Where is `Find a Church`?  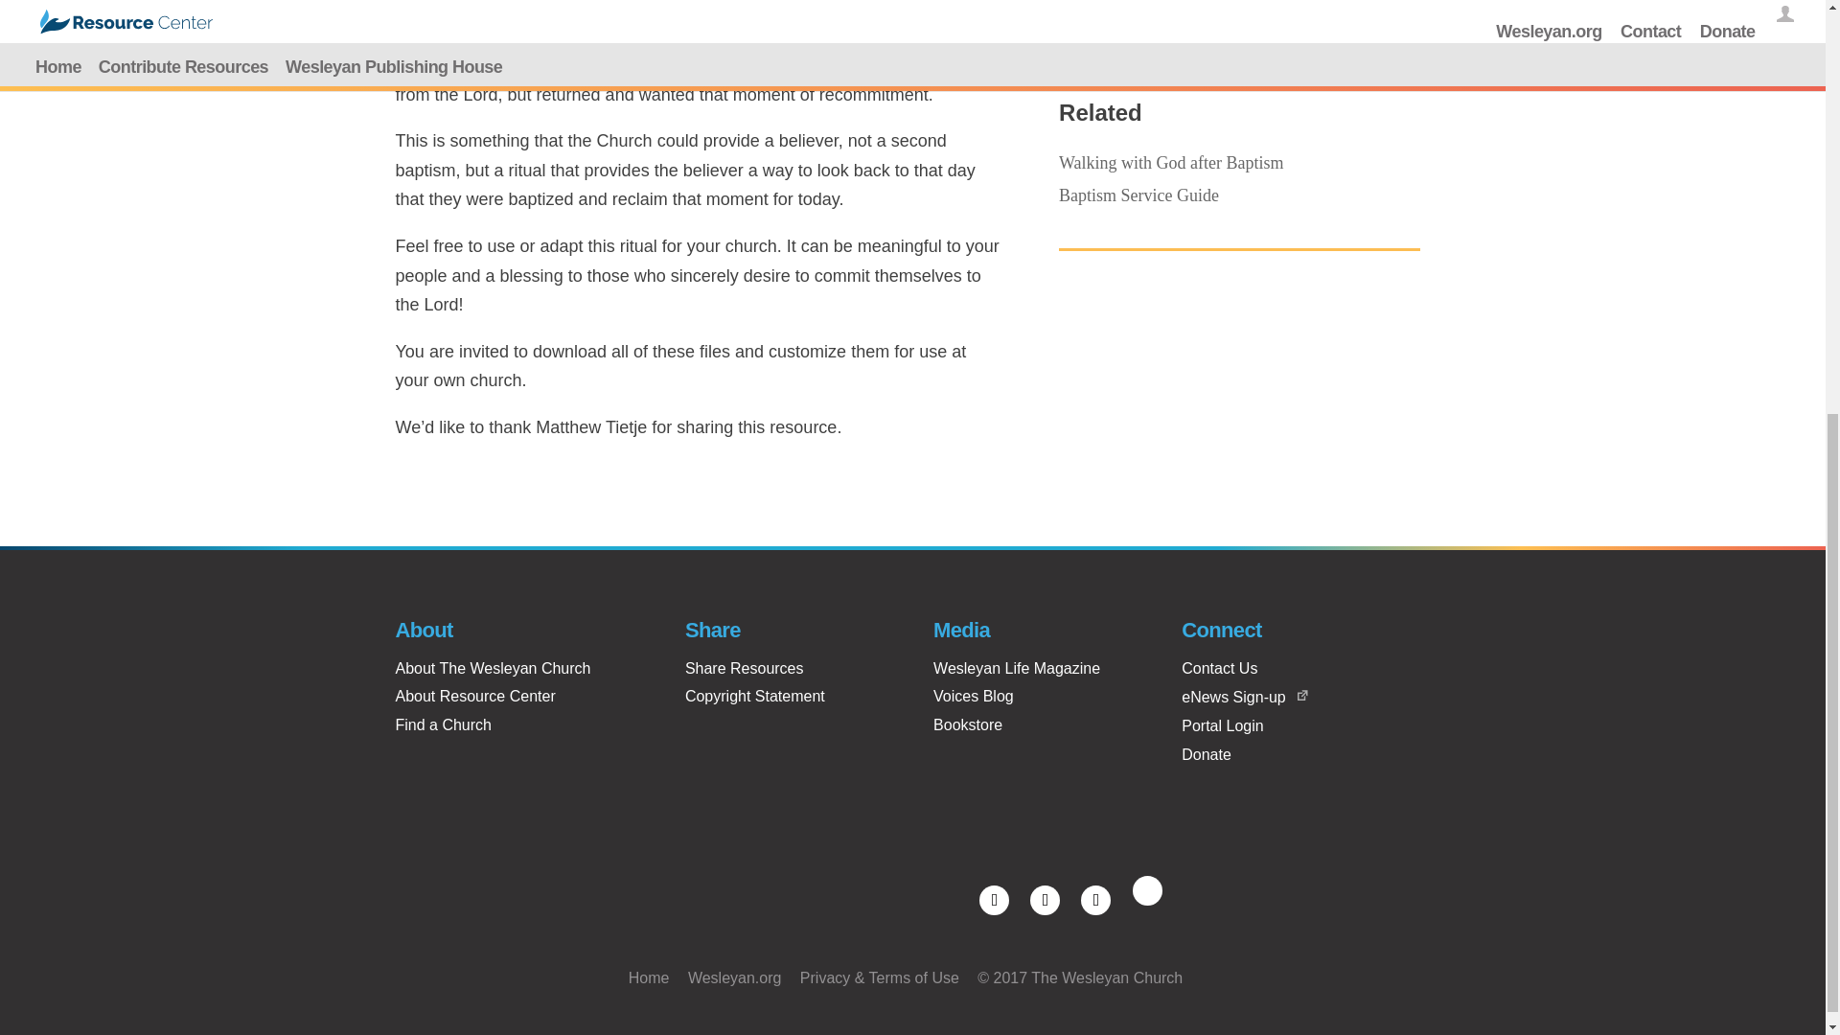 Find a Church is located at coordinates (443, 724).